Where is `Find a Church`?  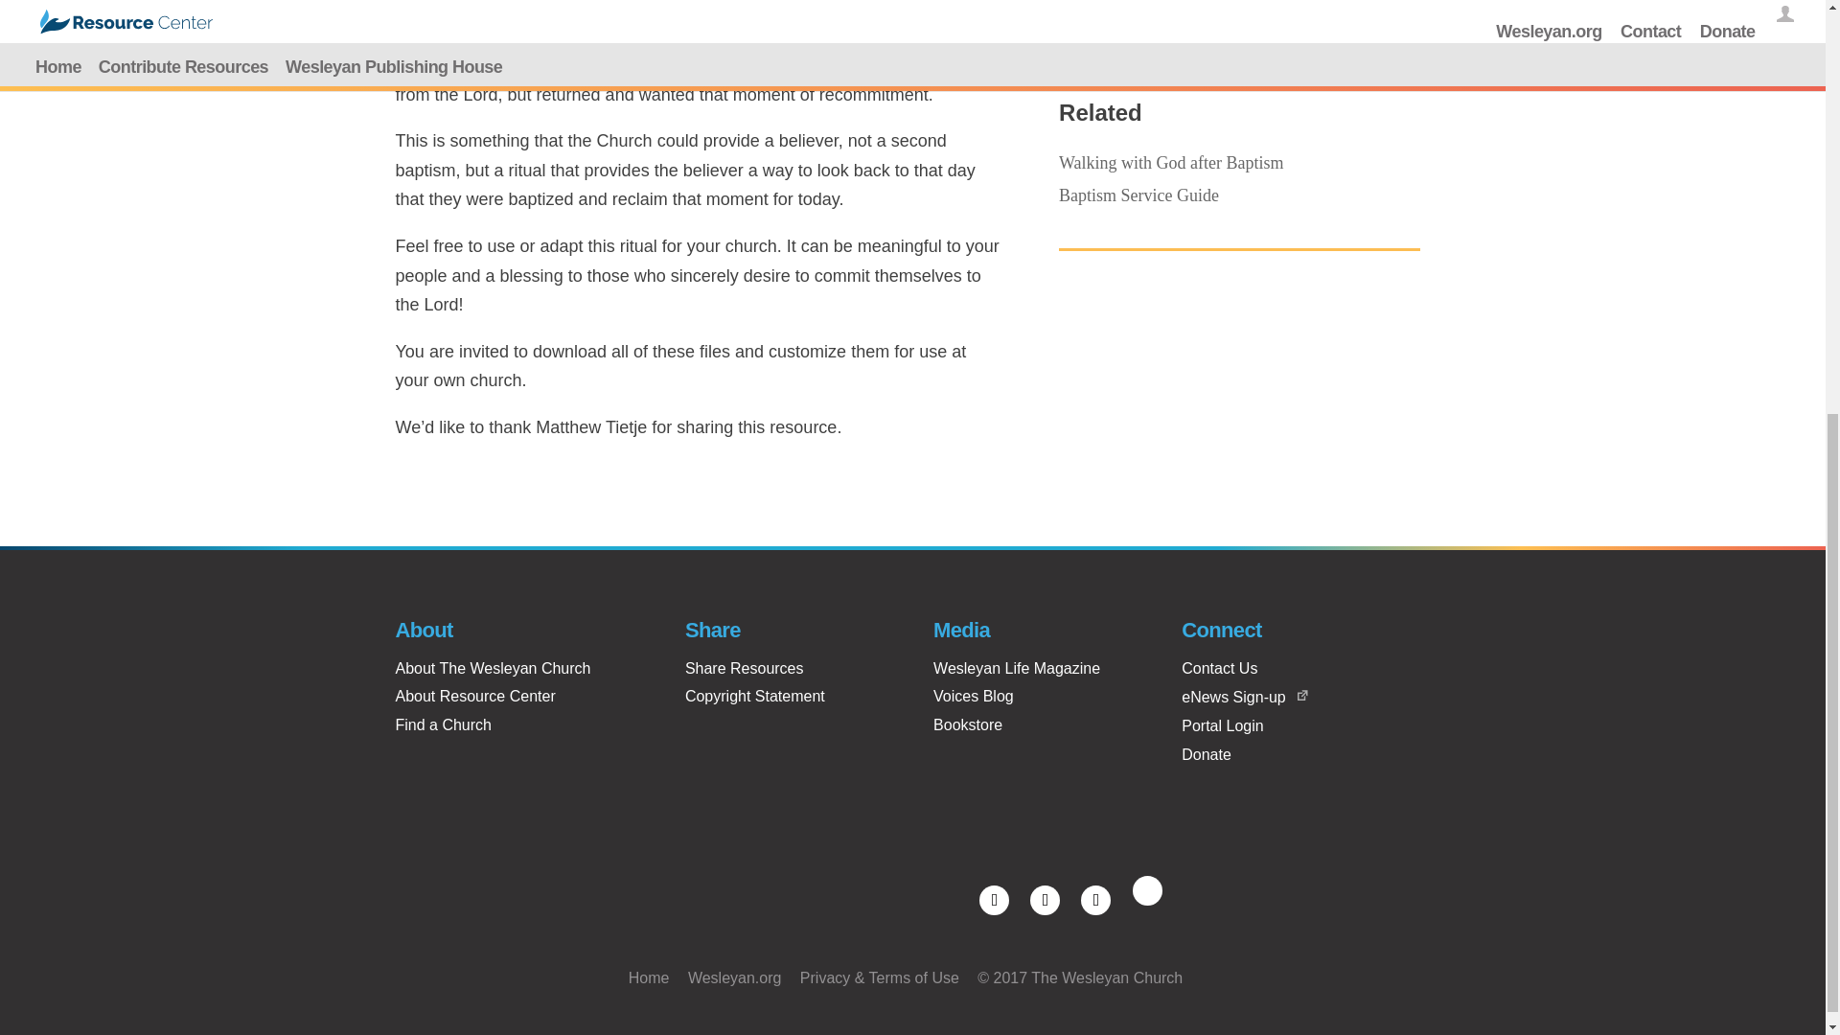 Find a Church is located at coordinates (443, 724).